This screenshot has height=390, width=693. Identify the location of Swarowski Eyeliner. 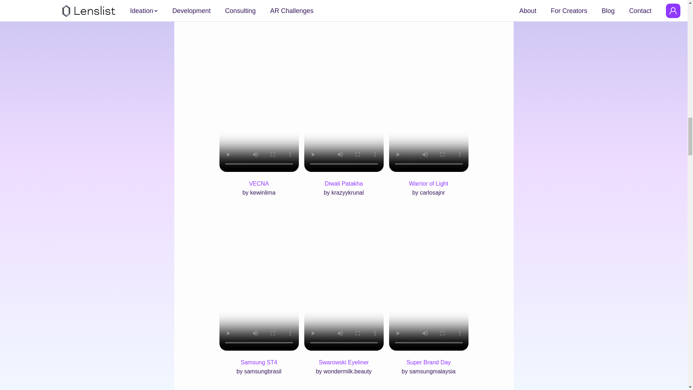
(344, 362).